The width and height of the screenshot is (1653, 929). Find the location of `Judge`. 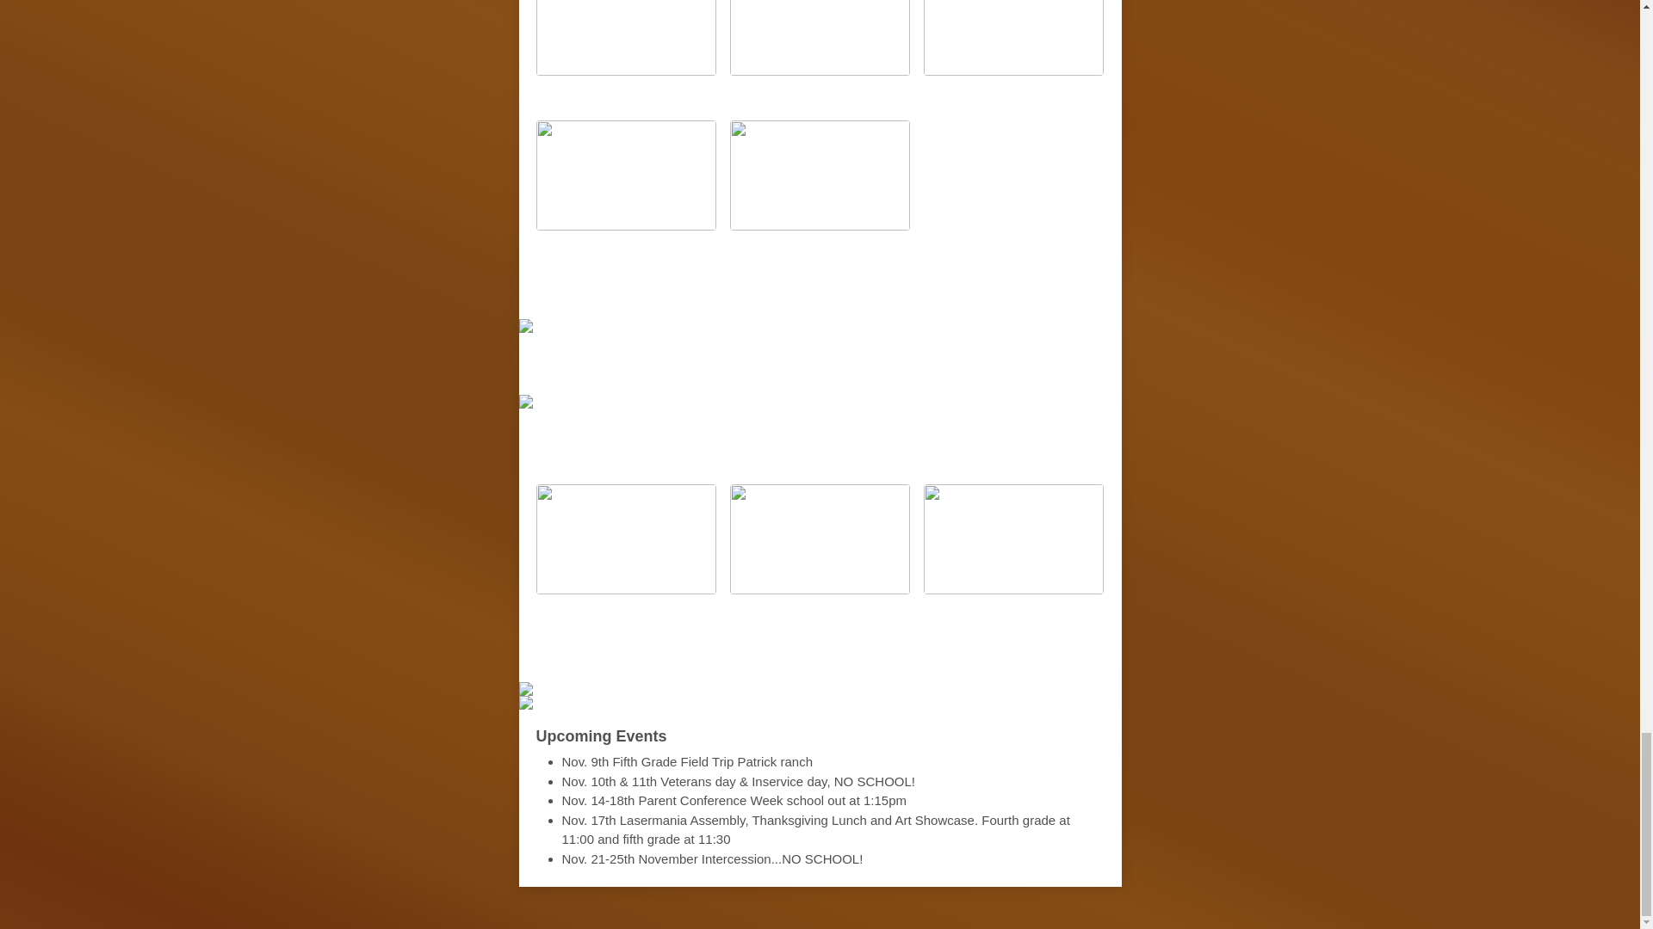

Judge is located at coordinates (684, 363).